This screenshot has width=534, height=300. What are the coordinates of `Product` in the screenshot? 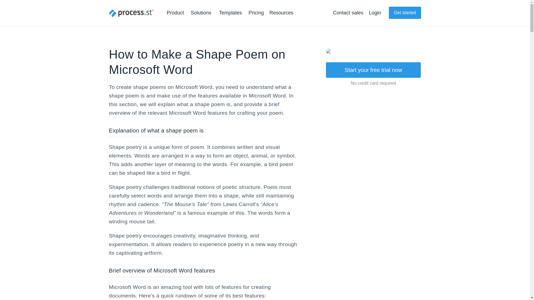 It's located at (176, 13).